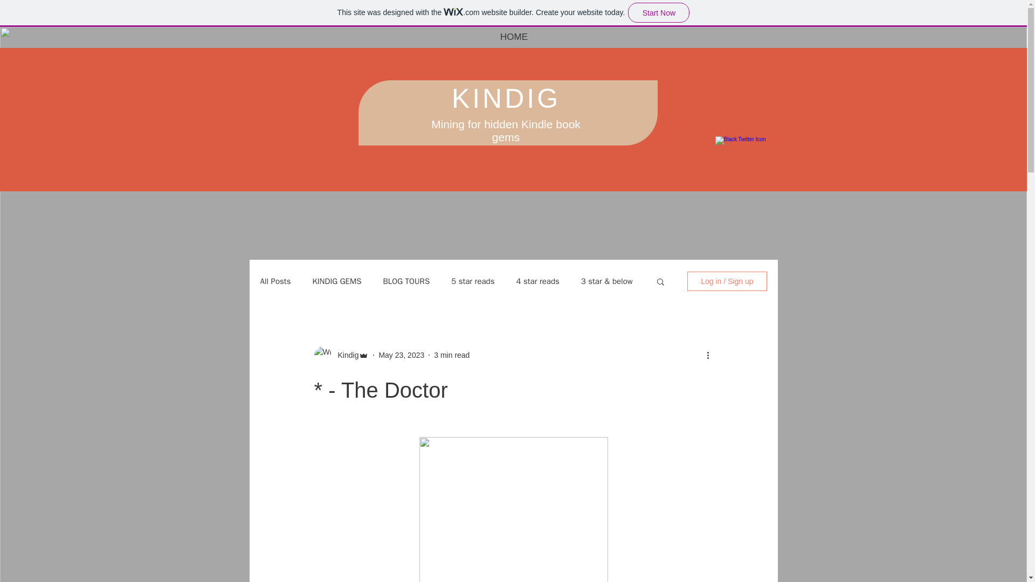 This screenshot has height=582, width=1035. What do you see at coordinates (275, 281) in the screenshot?
I see `All Posts` at bounding box center [275, 281].